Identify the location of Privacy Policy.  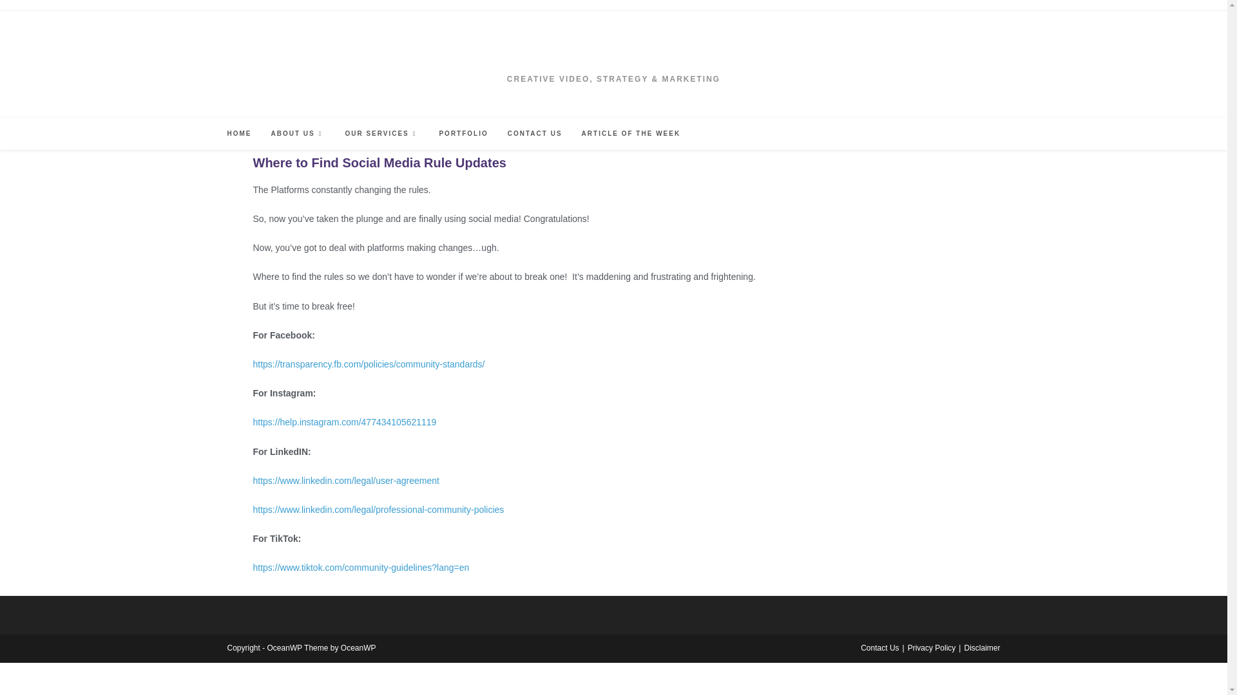
(932, 648).